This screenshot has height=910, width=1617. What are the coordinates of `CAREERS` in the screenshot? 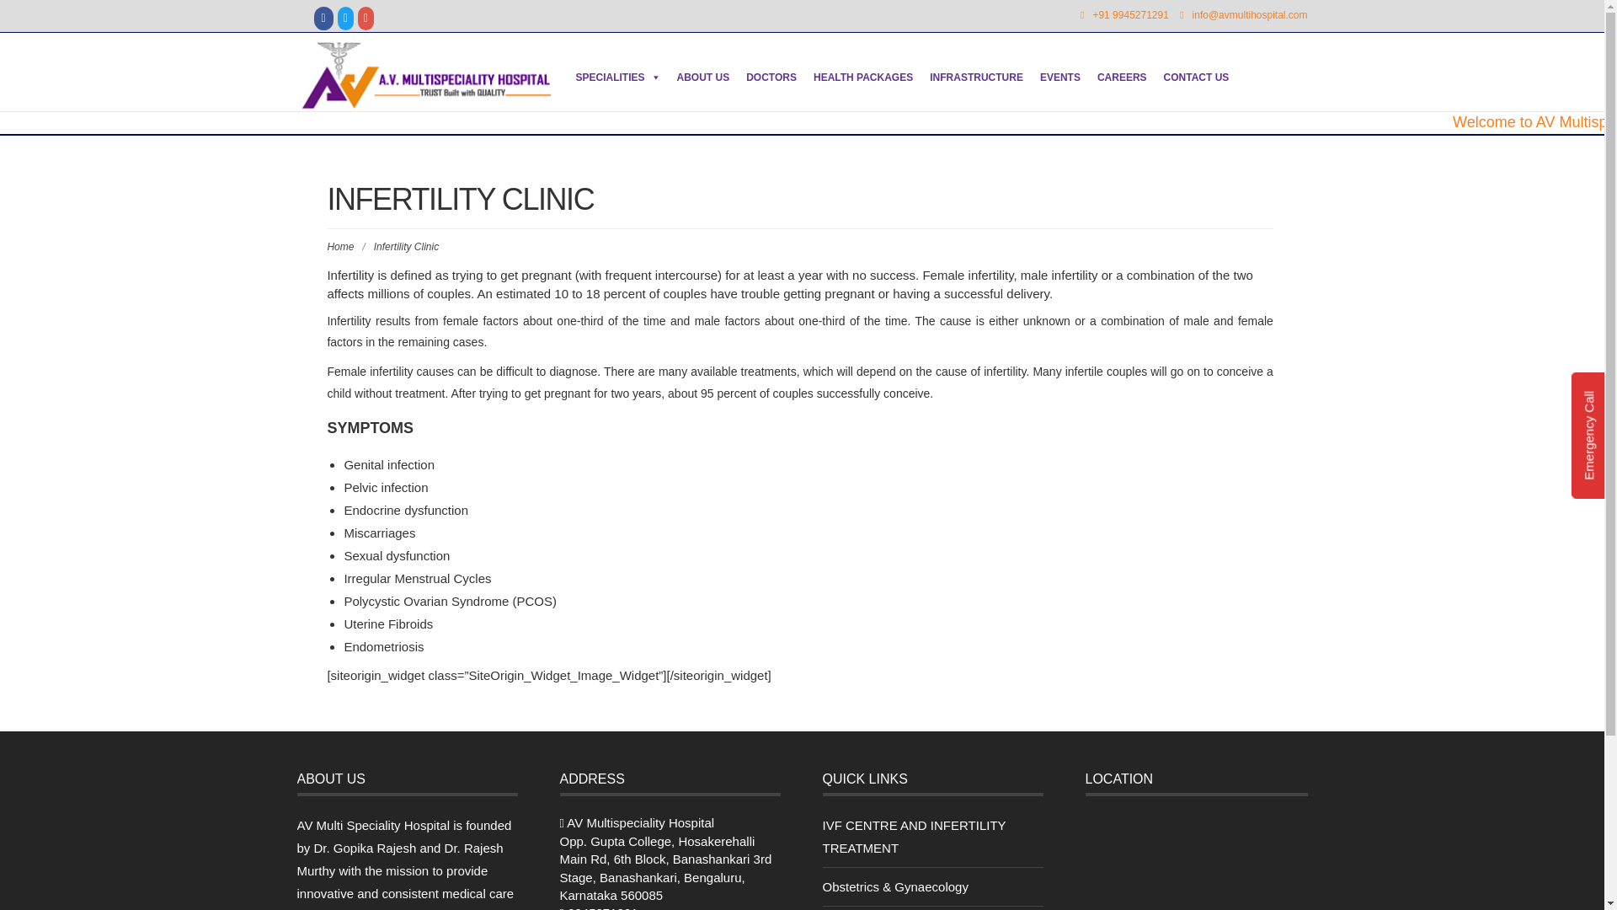 It's located at (1122, 78).